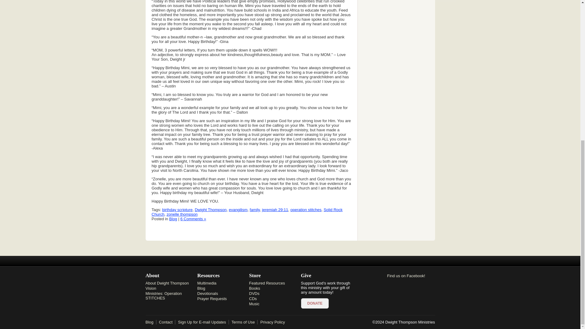  Describe the element at coordinates (255, 210) in the screenshot. I see `family` at that location.